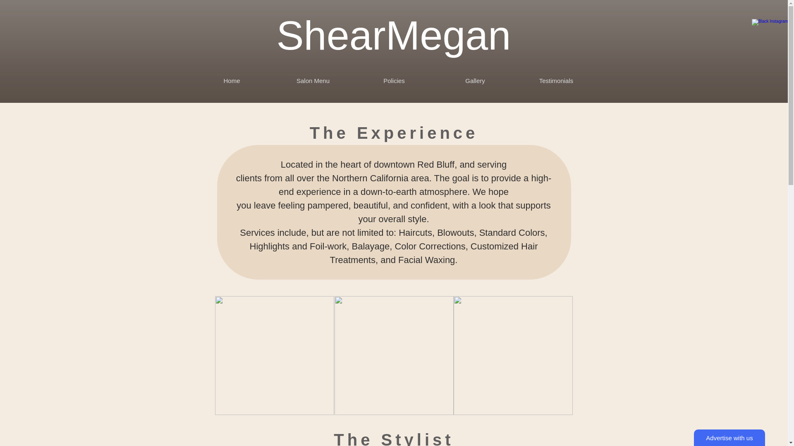 The width and height of the screenshot is (794, 446). Describe the element at coordinates (729, 438) in the screenshot. I see `Advertise with us` at that location.